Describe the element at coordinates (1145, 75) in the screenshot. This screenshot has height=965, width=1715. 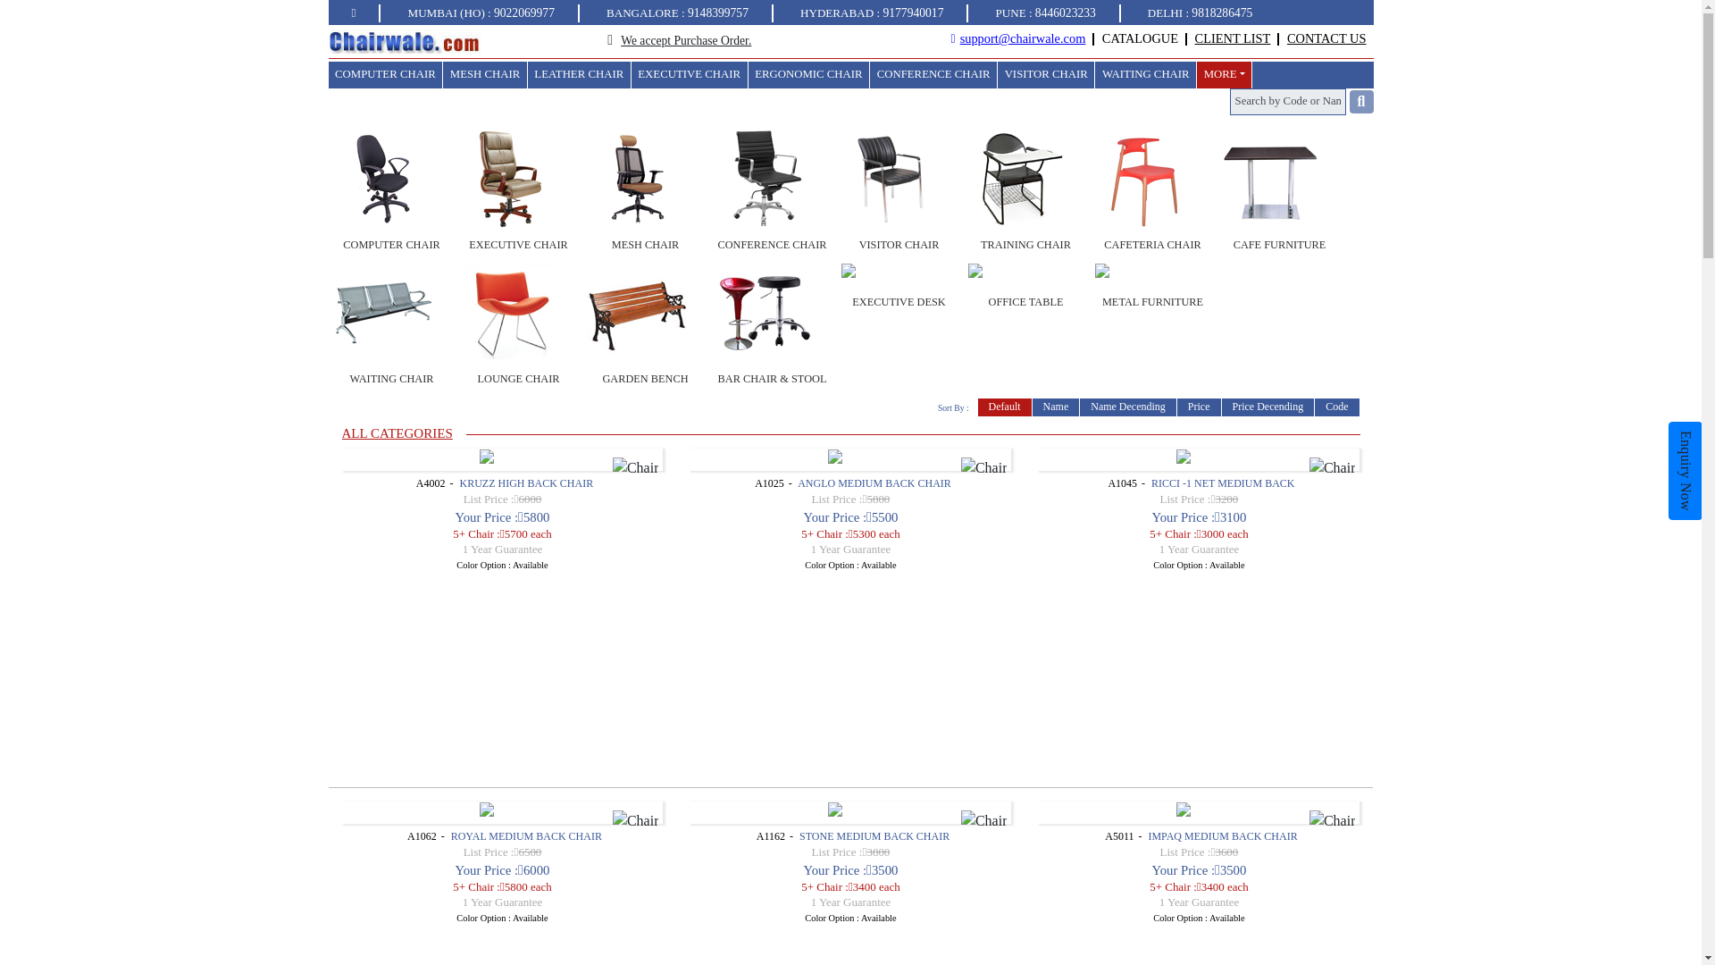
I see `WAITING CHAIR` at that location.